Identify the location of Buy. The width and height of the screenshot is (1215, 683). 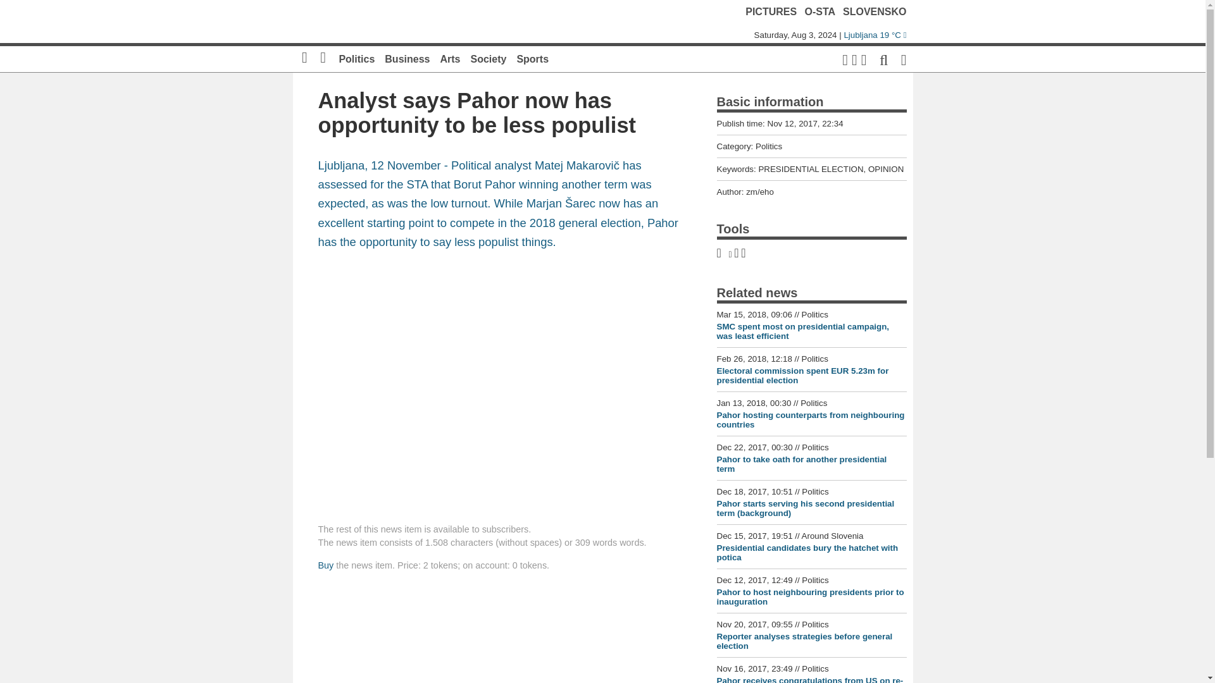
(325, 565).